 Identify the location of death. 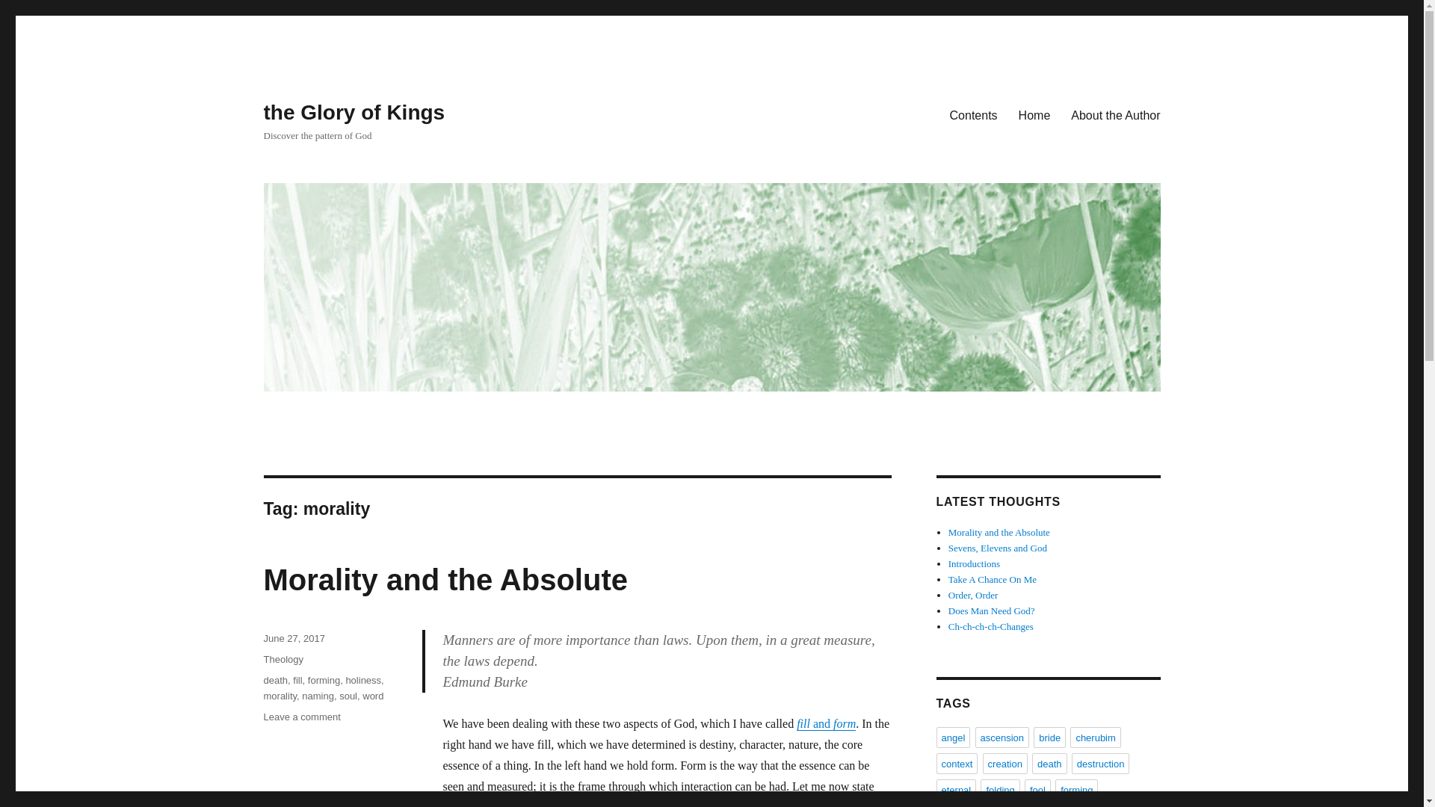
(275, 680).